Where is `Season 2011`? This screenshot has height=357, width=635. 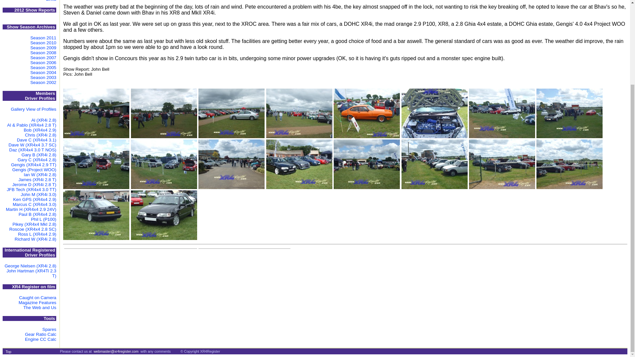 Season 2011 is located at coordinates (43, 38).